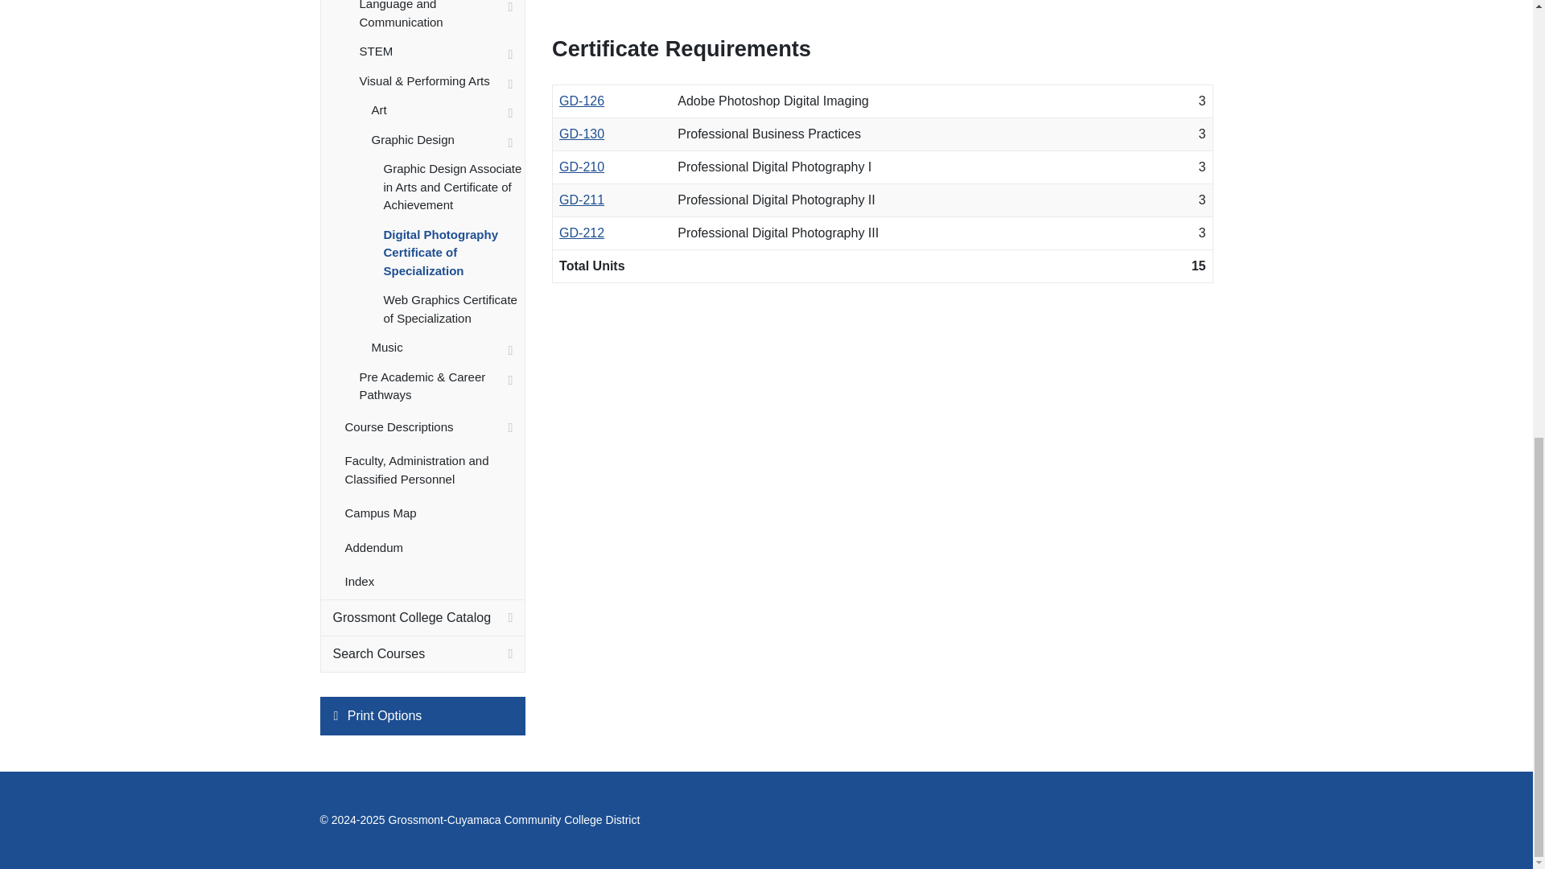 Image resolution: width=1545 pixels, height=869 pixels. I want to click on GD-211, so click(581, 200).